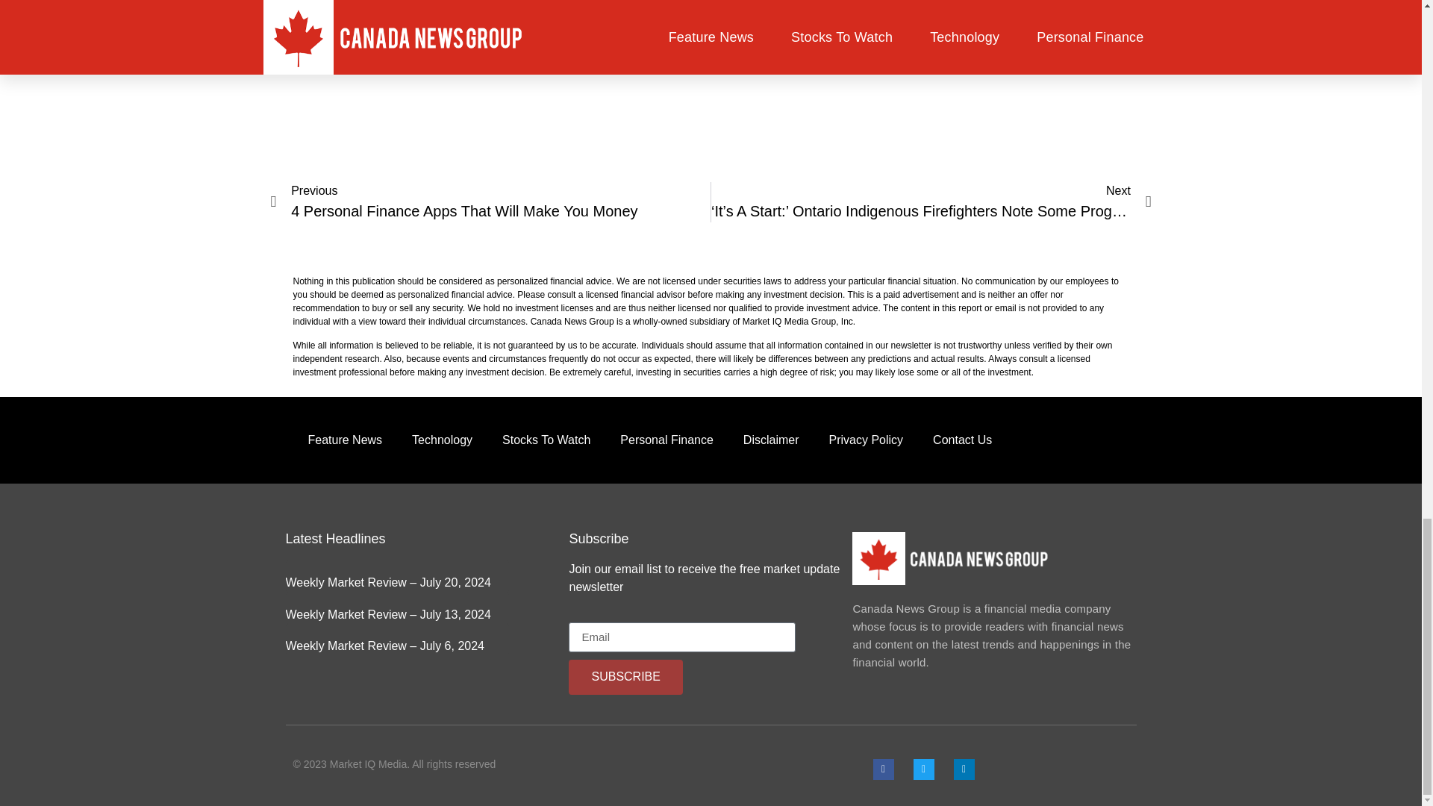 Image resolution: width=1433 pixels, height=806 pixels. Describe the element at coordinates (770, 440) in the screenshot. I see `Disclaimer` at that location.